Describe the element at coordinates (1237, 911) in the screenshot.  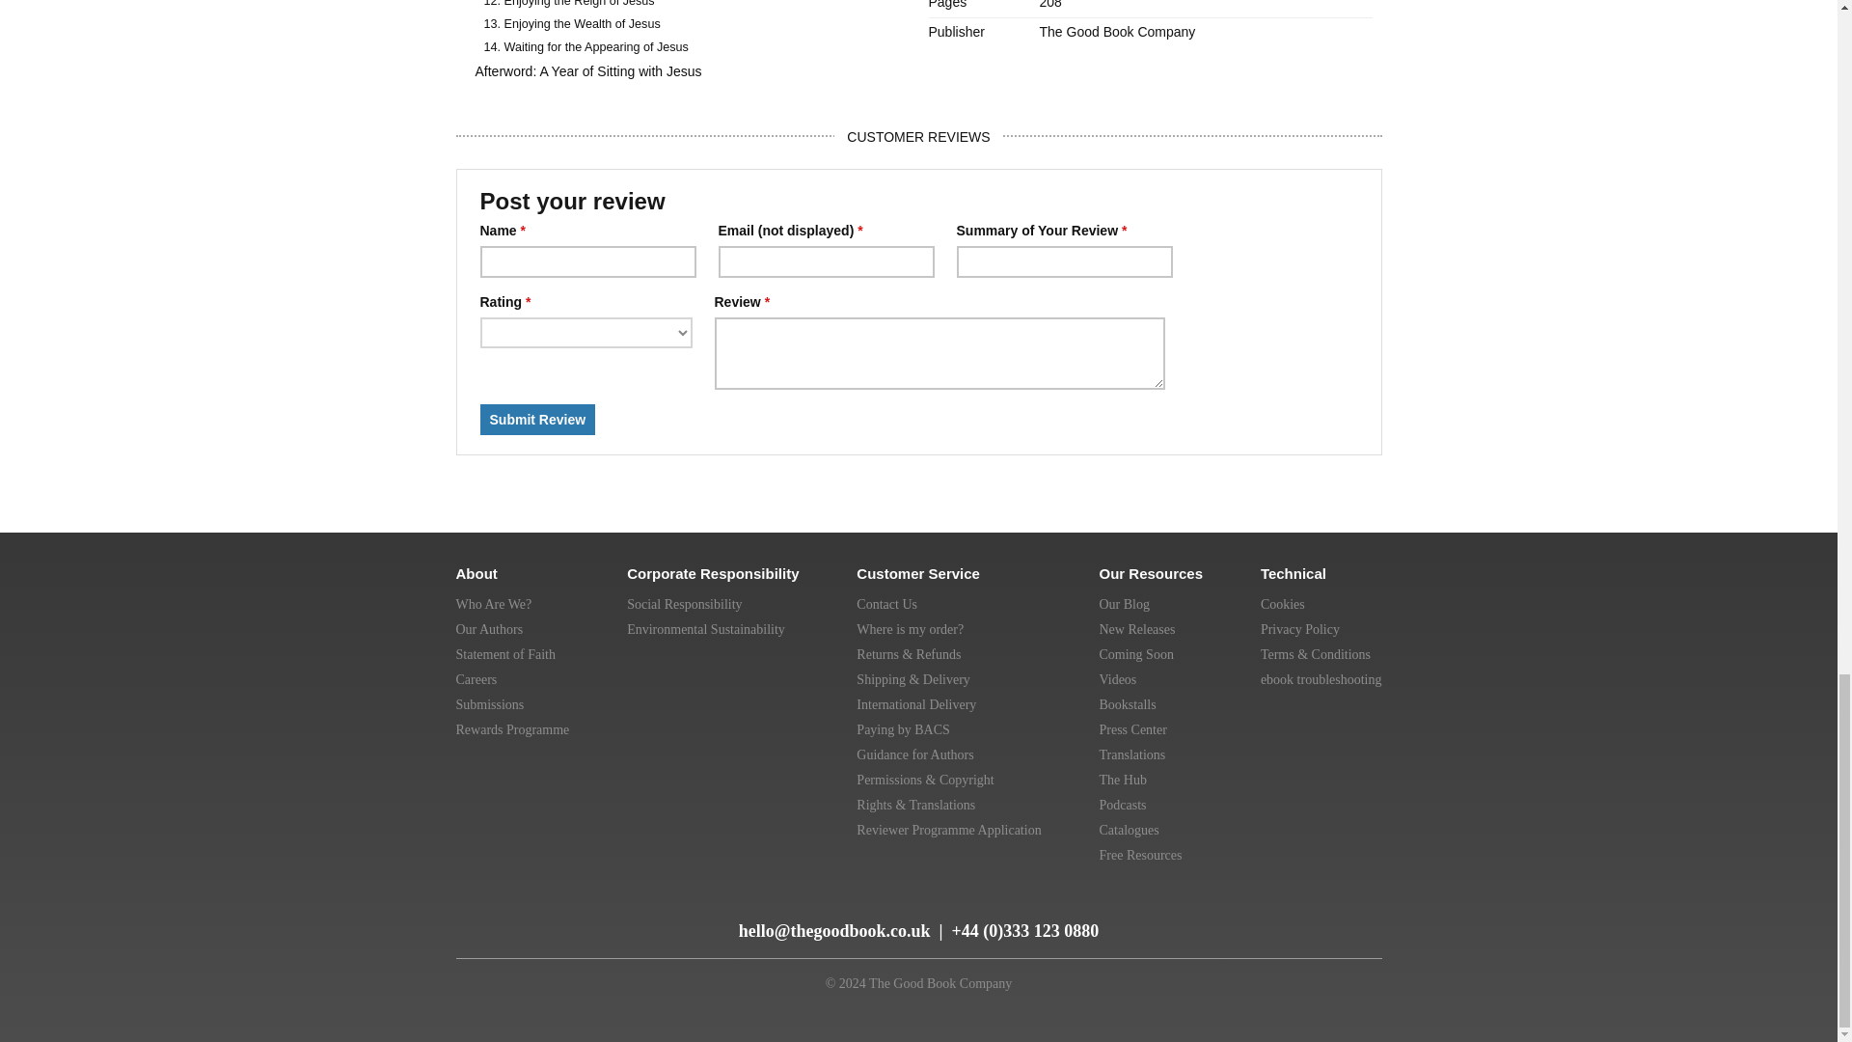
I see `Go to US Website` at that location.